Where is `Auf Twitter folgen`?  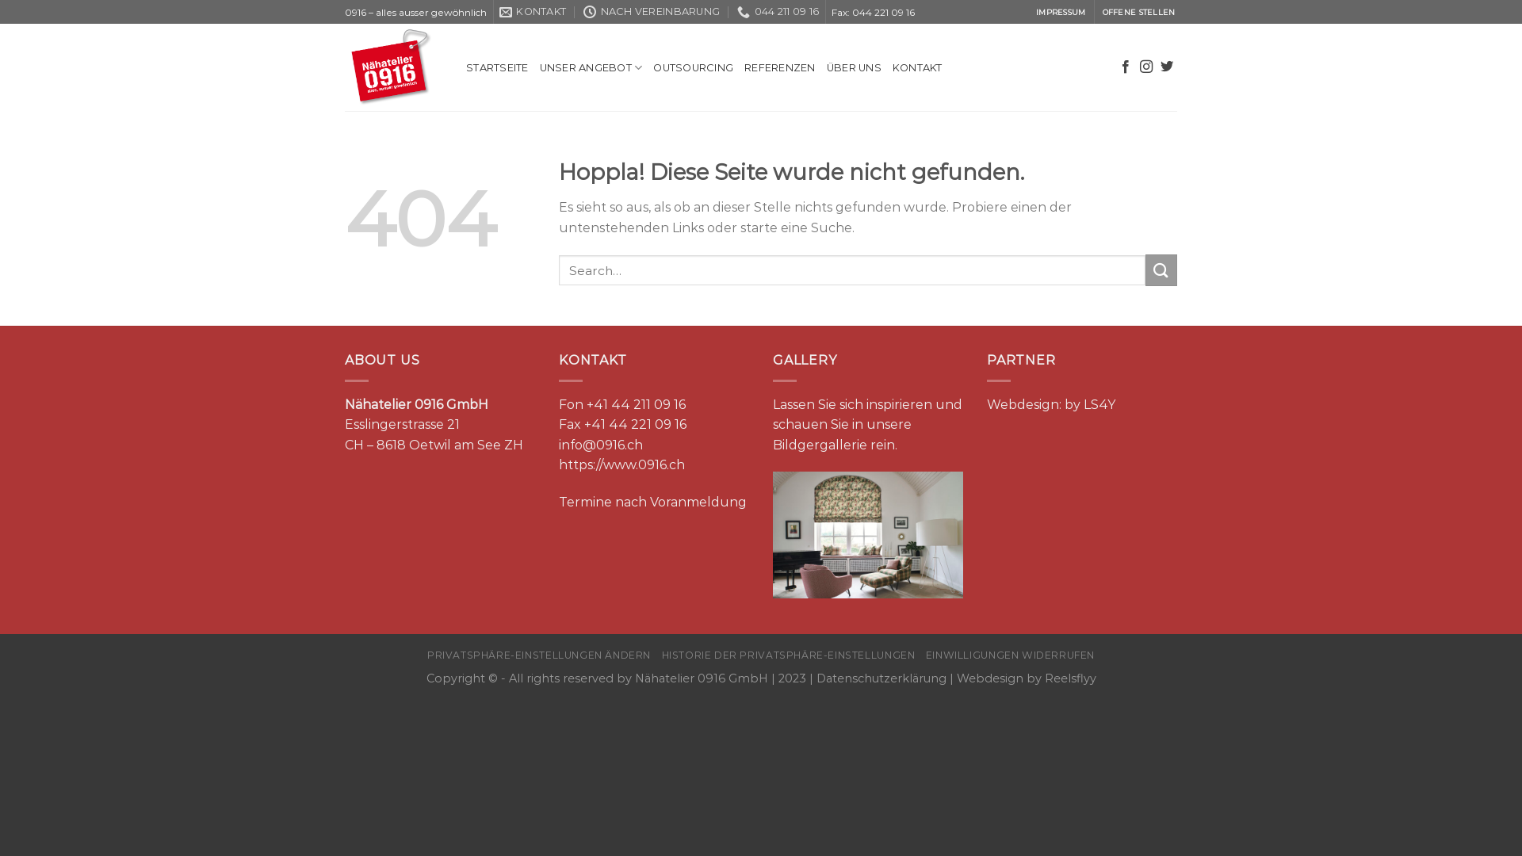
Auf Twitter folgen is located at coordinates (1167, 67).